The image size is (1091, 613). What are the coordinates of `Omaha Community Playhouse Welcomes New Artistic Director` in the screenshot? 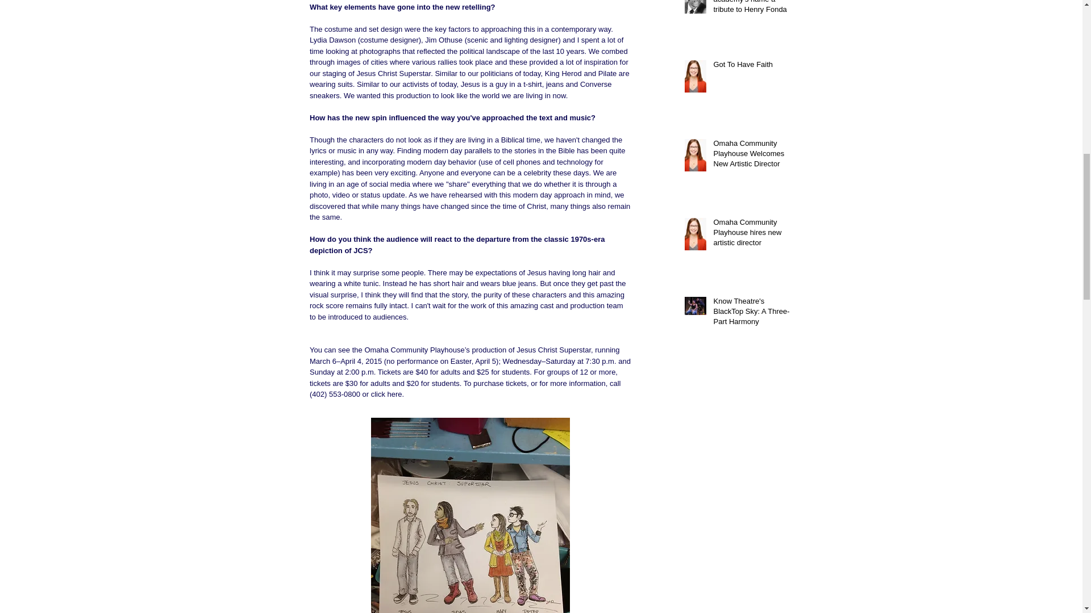 It's located at (754, 156).